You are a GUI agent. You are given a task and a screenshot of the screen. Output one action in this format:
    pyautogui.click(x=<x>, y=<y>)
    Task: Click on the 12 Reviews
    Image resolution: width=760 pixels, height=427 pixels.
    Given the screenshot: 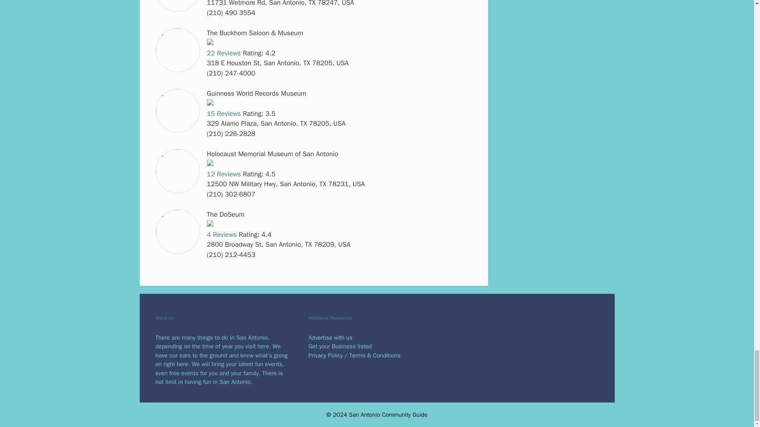 What is the action you would take?
    pyautogui.click(x=224, y=174)
    